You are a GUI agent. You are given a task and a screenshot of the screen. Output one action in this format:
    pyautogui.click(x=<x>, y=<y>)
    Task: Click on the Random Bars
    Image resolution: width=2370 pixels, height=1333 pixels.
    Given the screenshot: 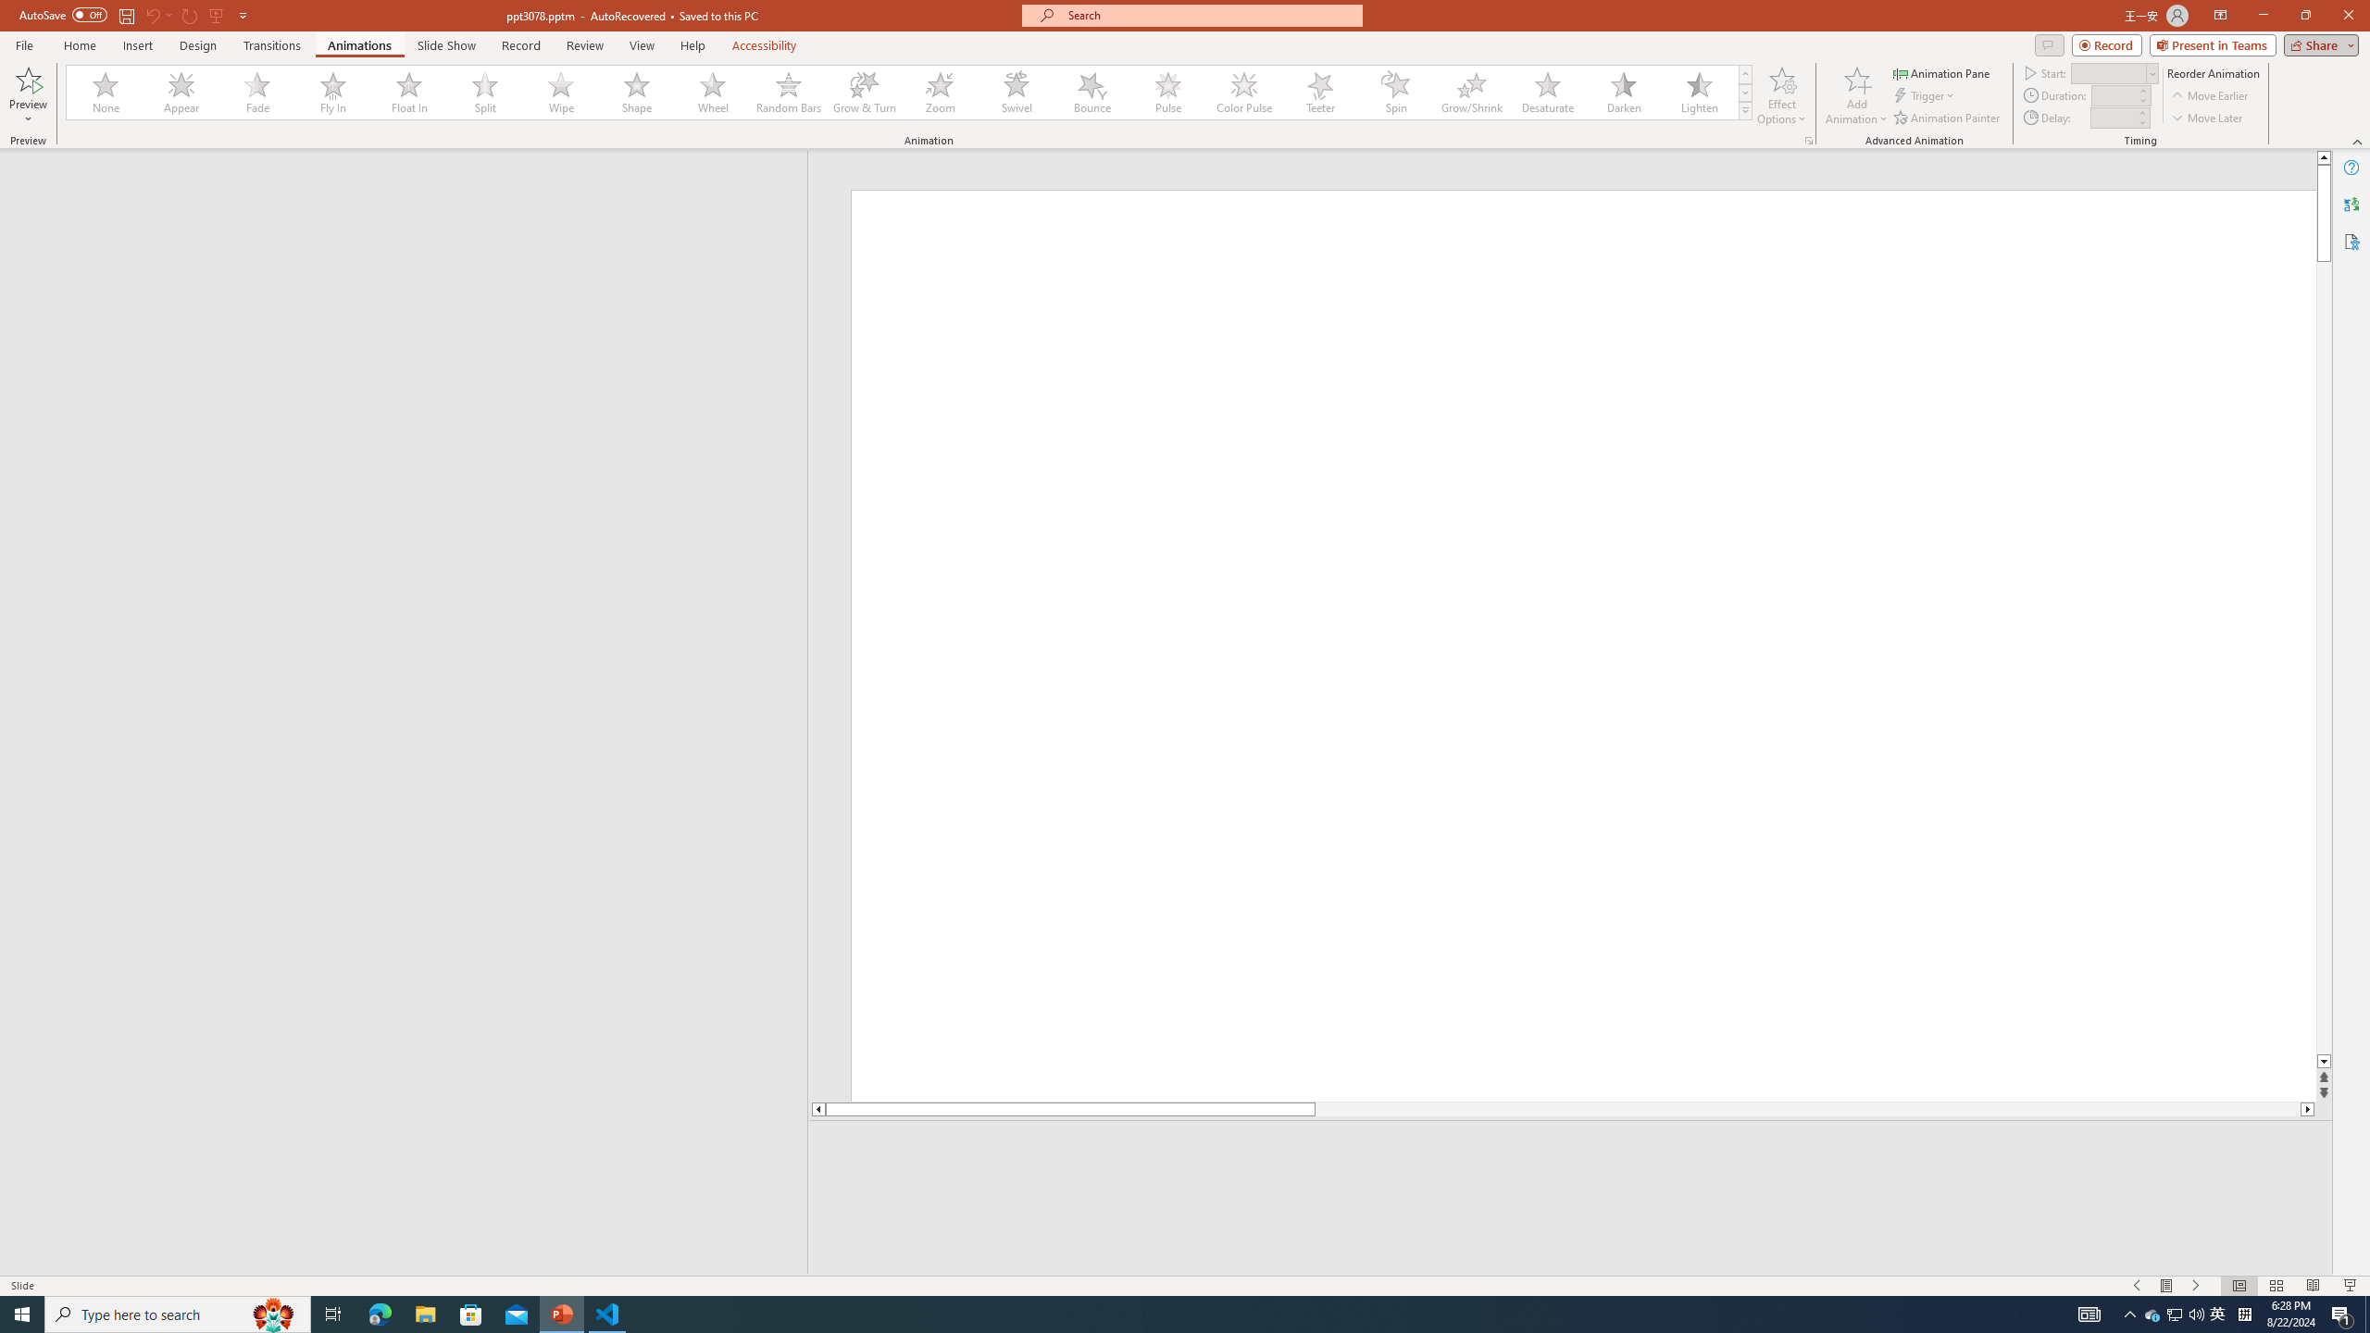 What is the action you would take?
    pyautogui.click(x=789, y=93)
    